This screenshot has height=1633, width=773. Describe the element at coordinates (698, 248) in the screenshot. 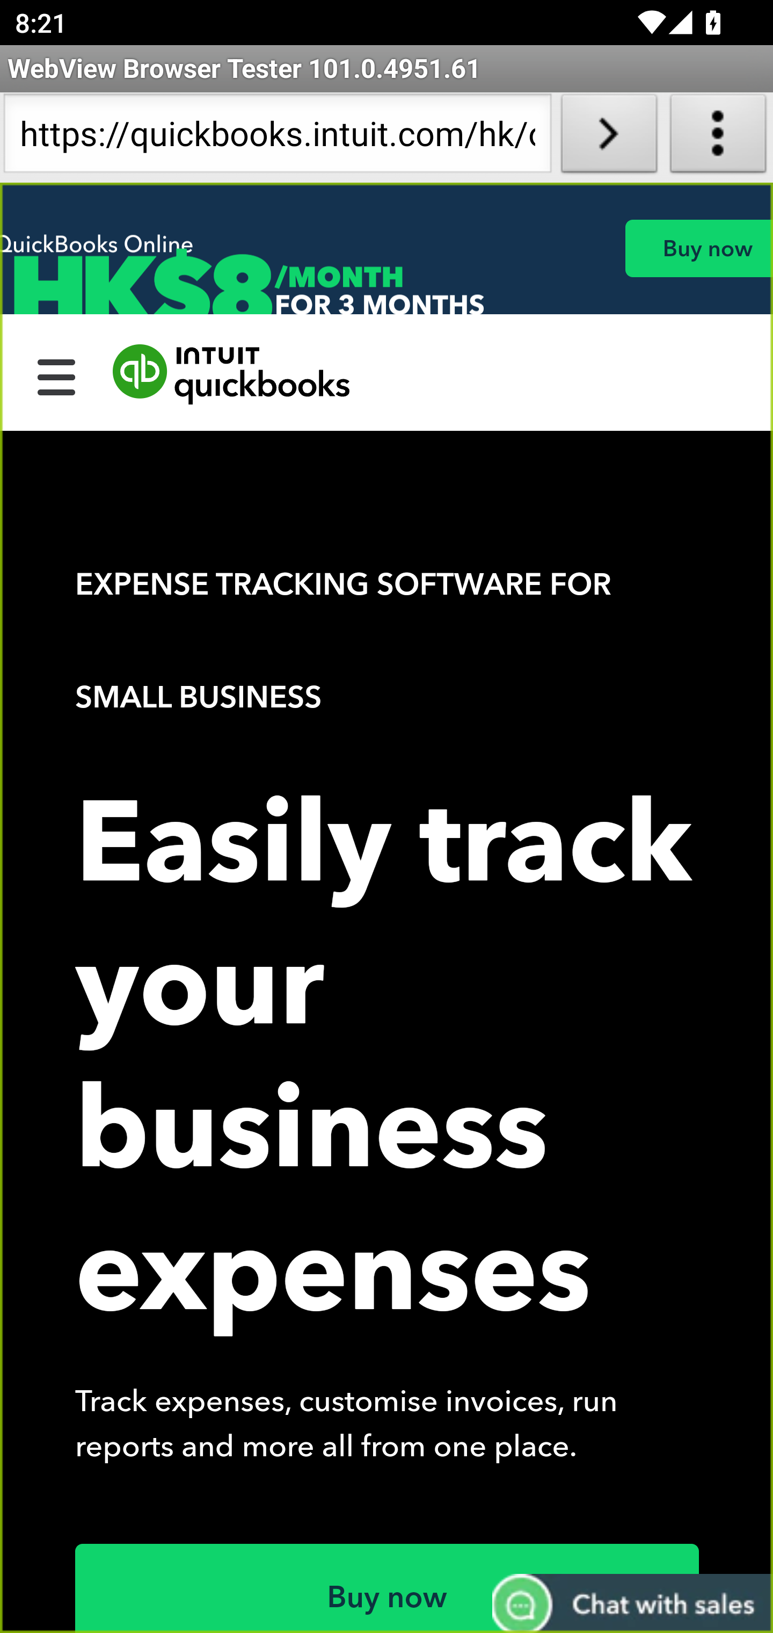

I see `Buy now` at that location.